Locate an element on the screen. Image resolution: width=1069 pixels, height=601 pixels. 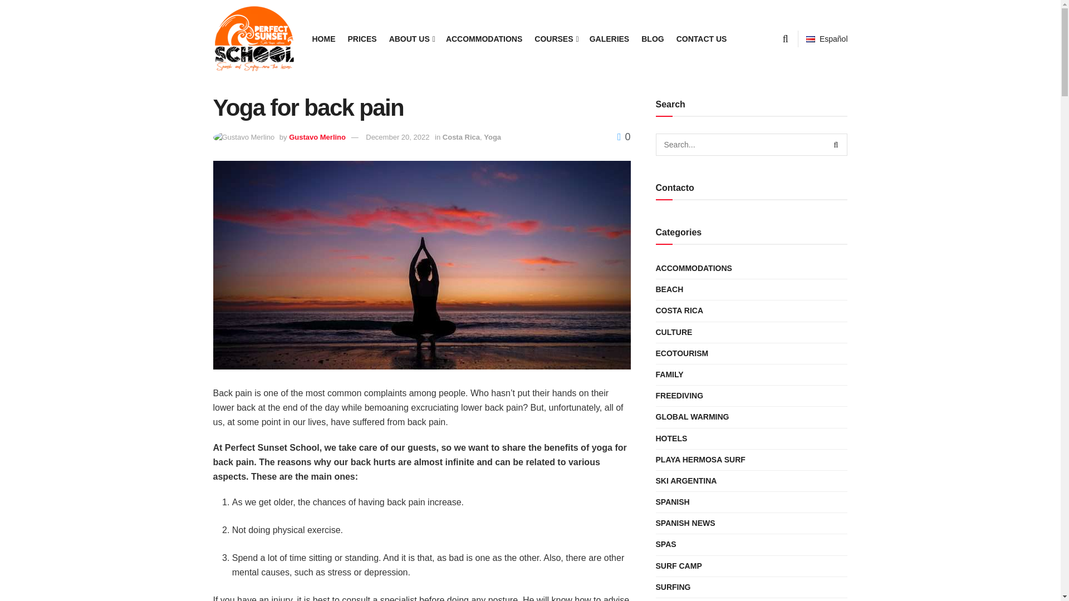
ABOUT US is located at coordinates (411, 39).